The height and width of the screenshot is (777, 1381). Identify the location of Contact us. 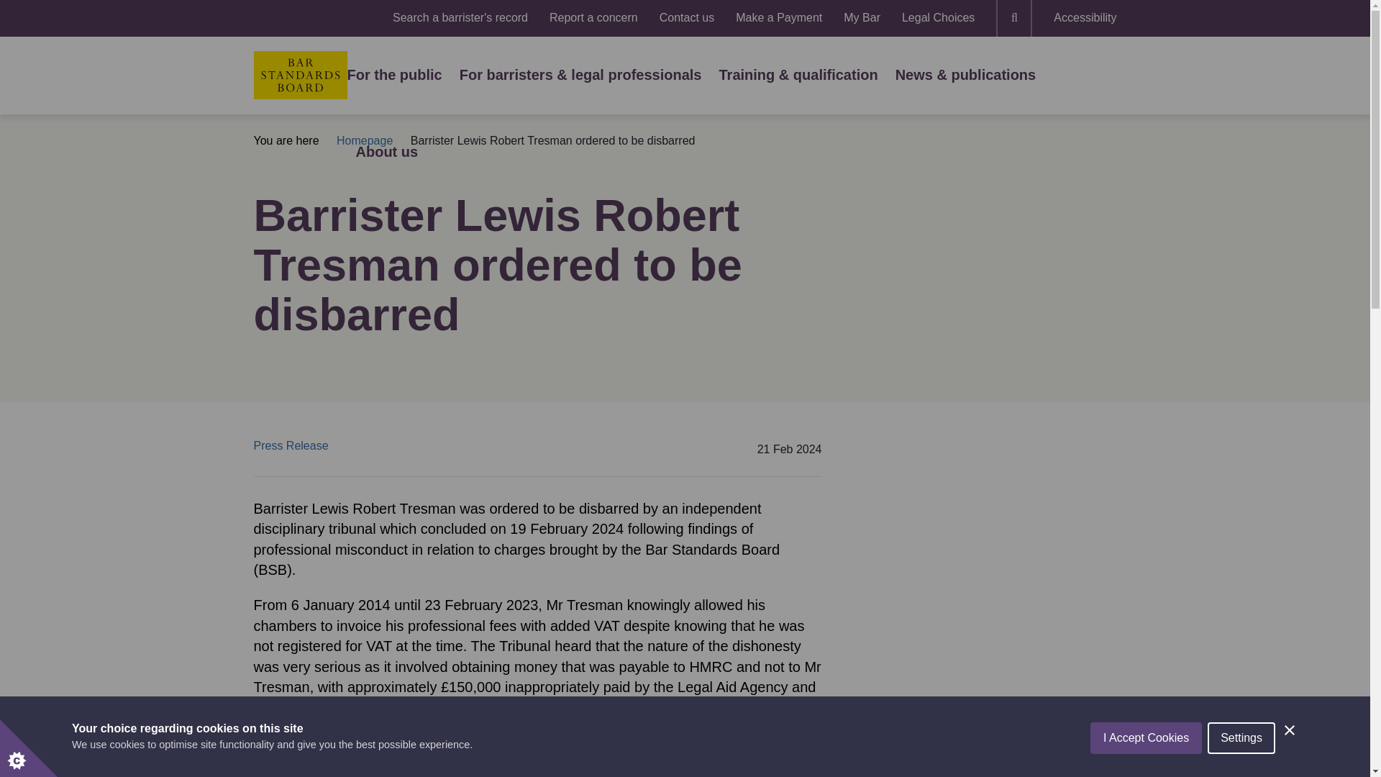
(686, 18).